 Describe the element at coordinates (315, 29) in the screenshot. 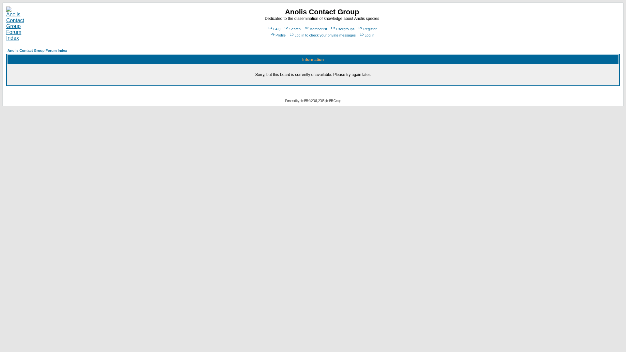

I see `Memberlist` at that location.